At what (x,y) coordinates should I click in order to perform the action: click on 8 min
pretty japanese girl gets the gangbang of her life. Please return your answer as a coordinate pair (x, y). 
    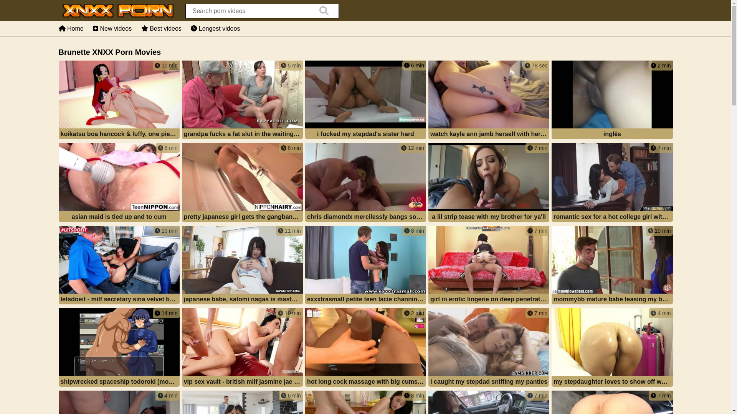
    Looking at the image, I should click on (243, 183).